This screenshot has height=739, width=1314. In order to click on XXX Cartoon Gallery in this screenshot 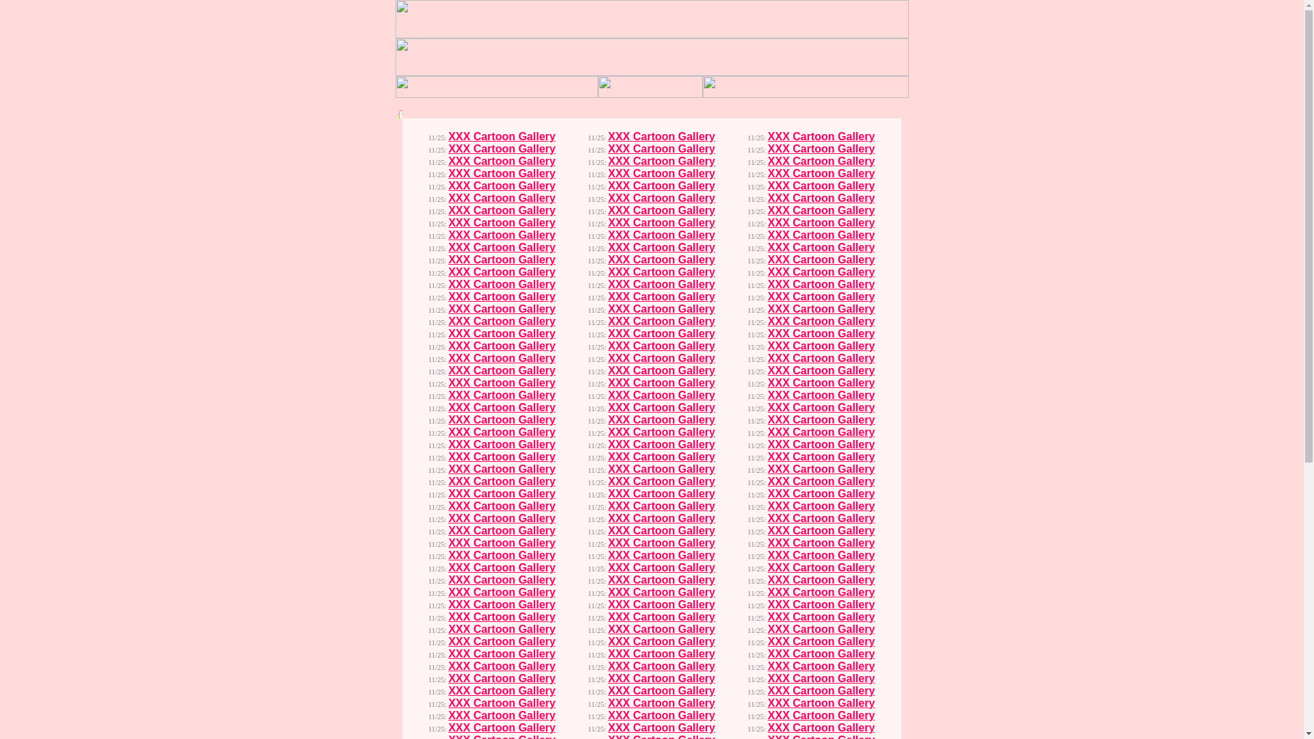, I will do `click(502, 568)`.